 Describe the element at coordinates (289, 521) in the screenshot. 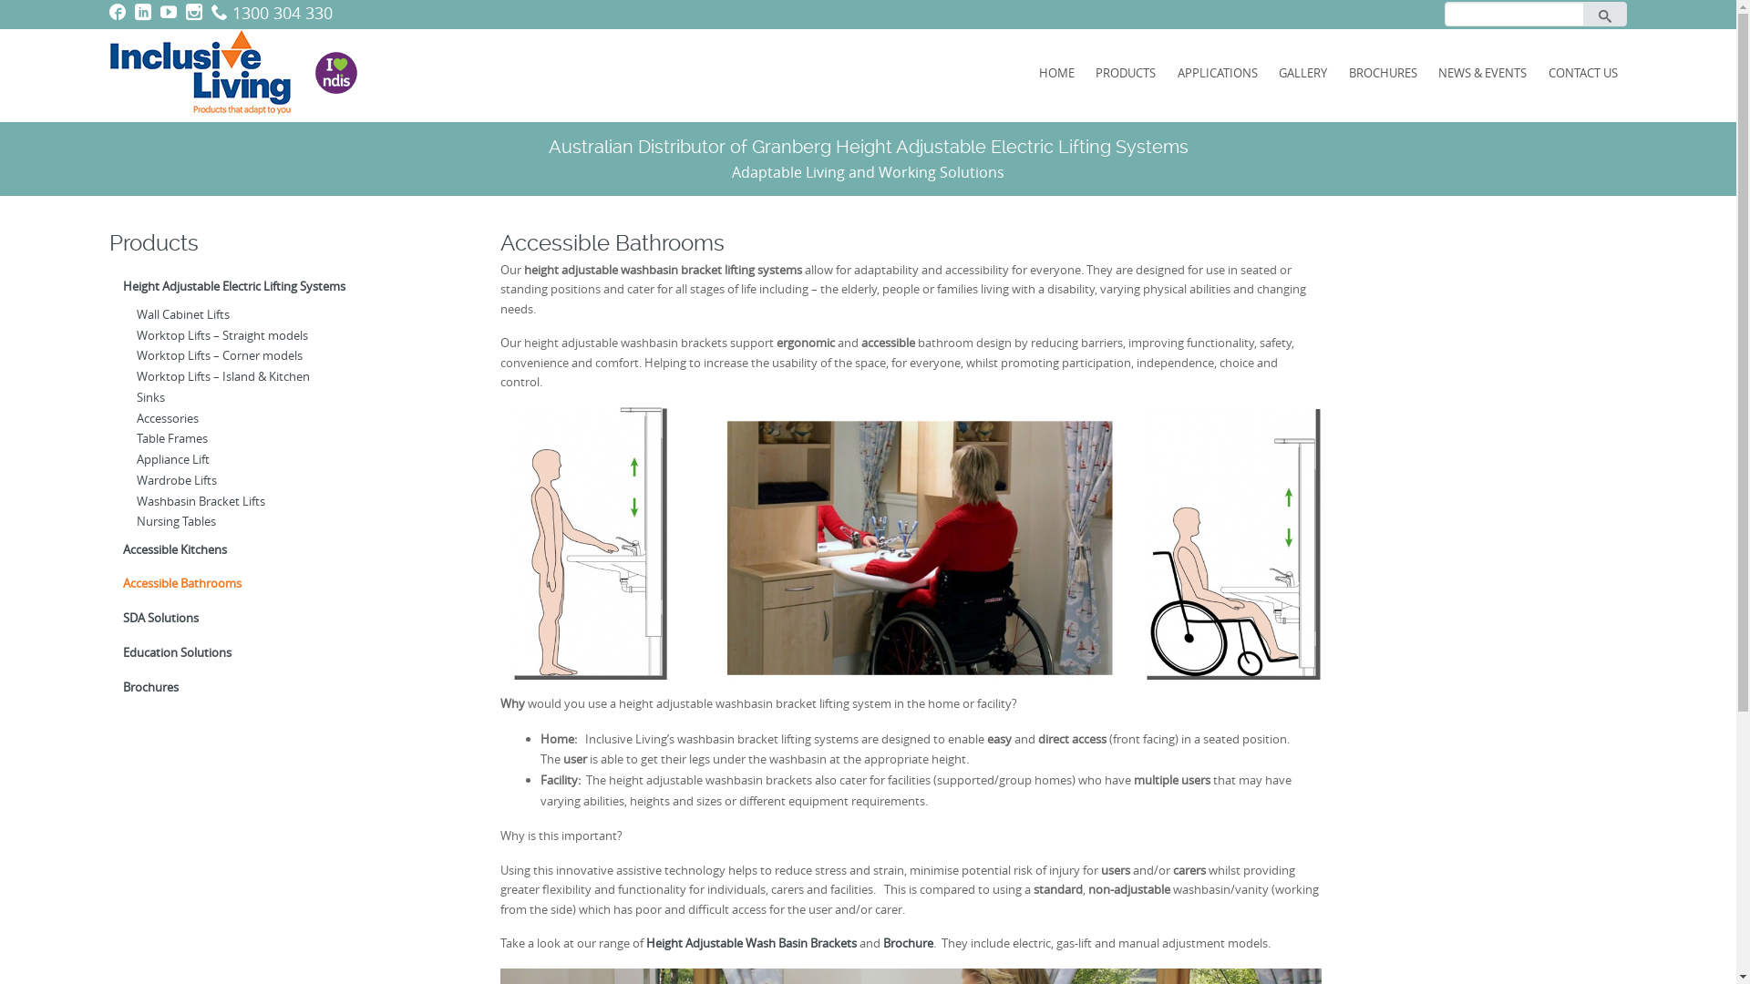

I see `Nursing Tables` at that location.